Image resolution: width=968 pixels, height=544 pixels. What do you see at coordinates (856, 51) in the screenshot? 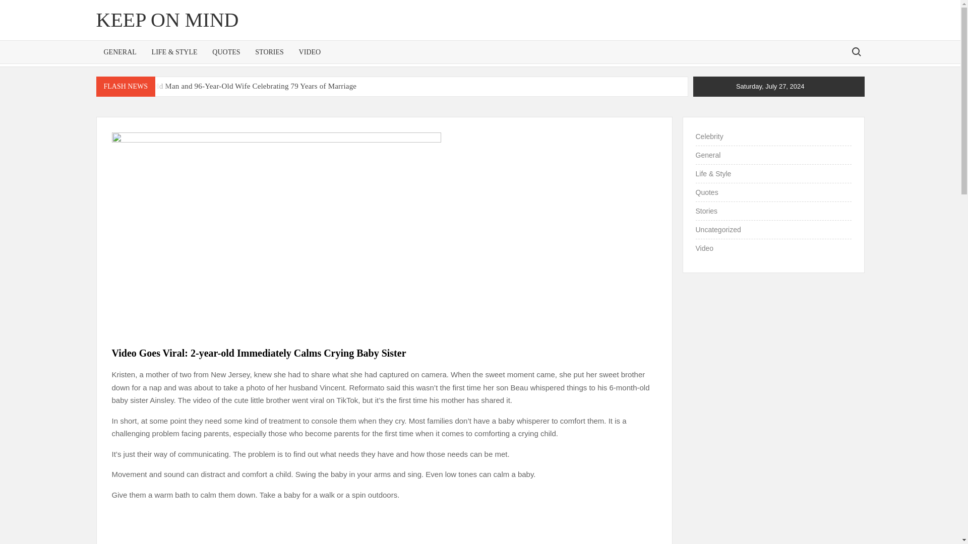
I see `Search for:` at bounding box center [856, 51].